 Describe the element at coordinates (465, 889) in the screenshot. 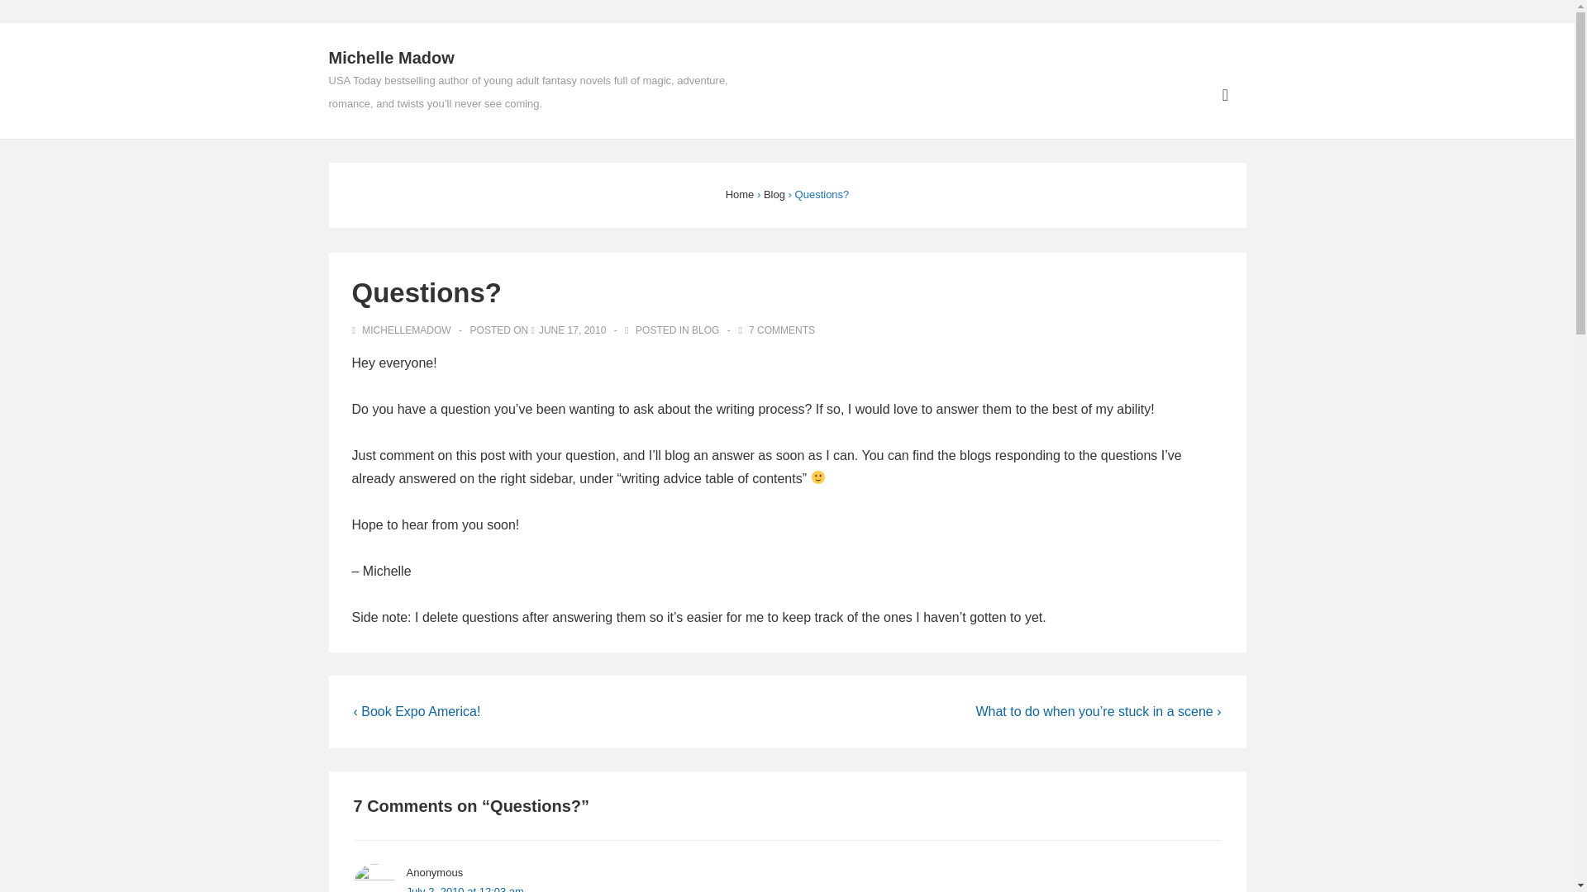

I see `July 2, 2010 at 12:03 am` at that location.